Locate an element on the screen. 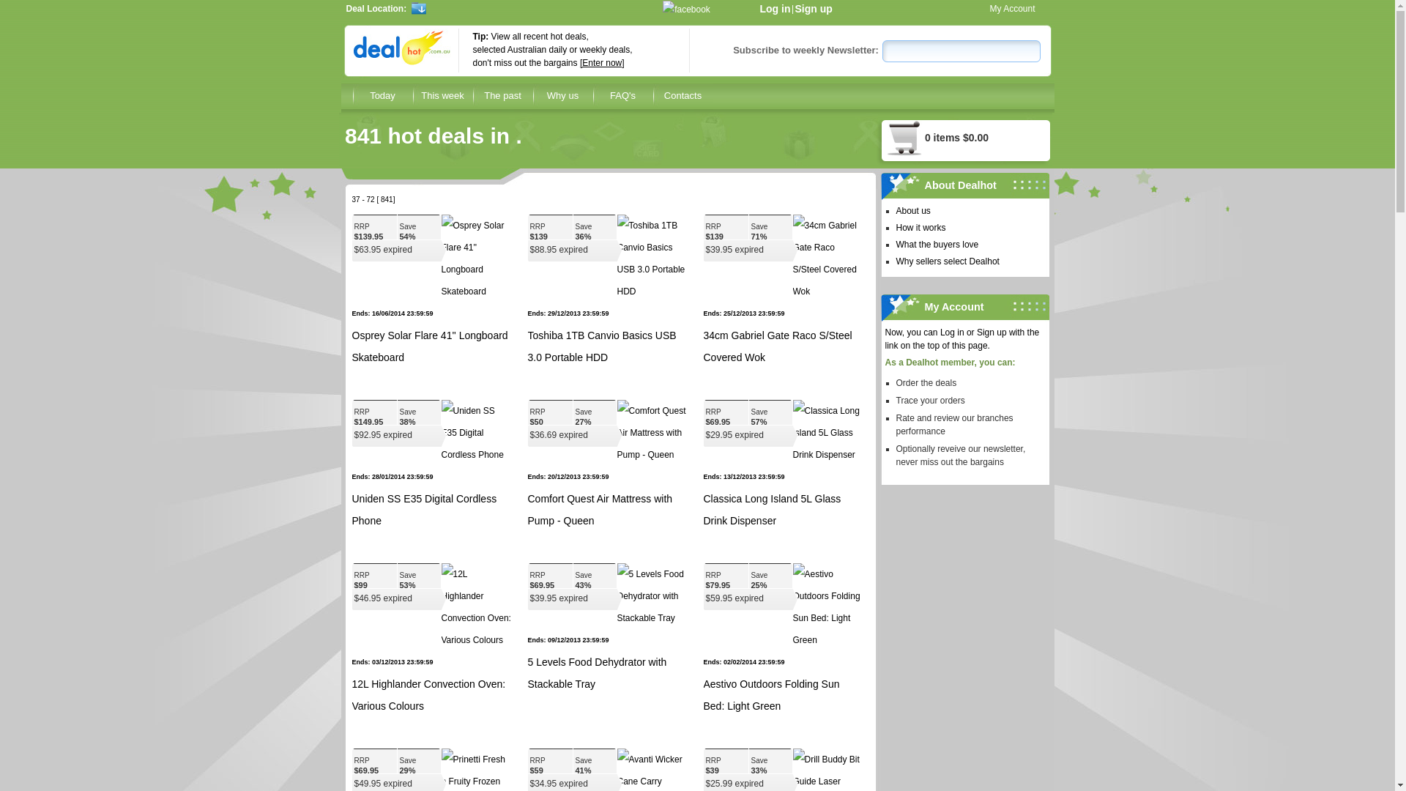 This screenshot has height=791, width=1406. Deal Location: is located at coordinates (464, 7).